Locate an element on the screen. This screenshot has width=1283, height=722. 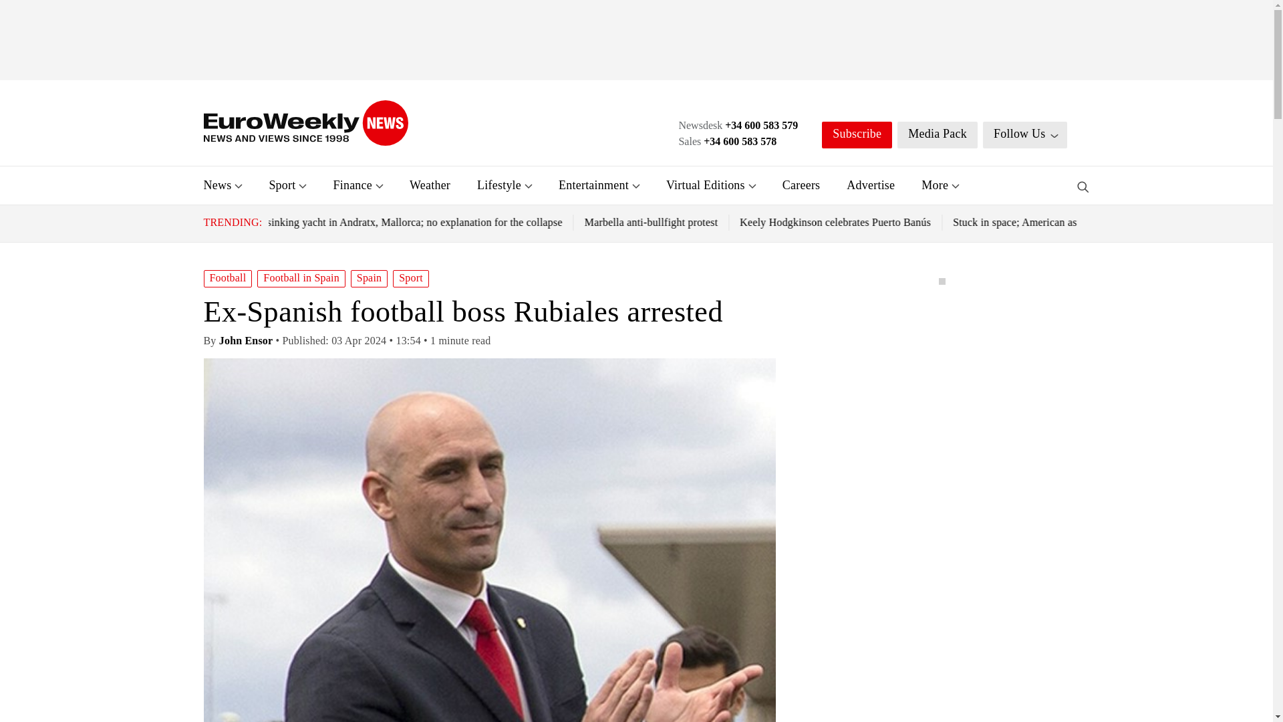
Media Pack is located at coordinates (937, 135).